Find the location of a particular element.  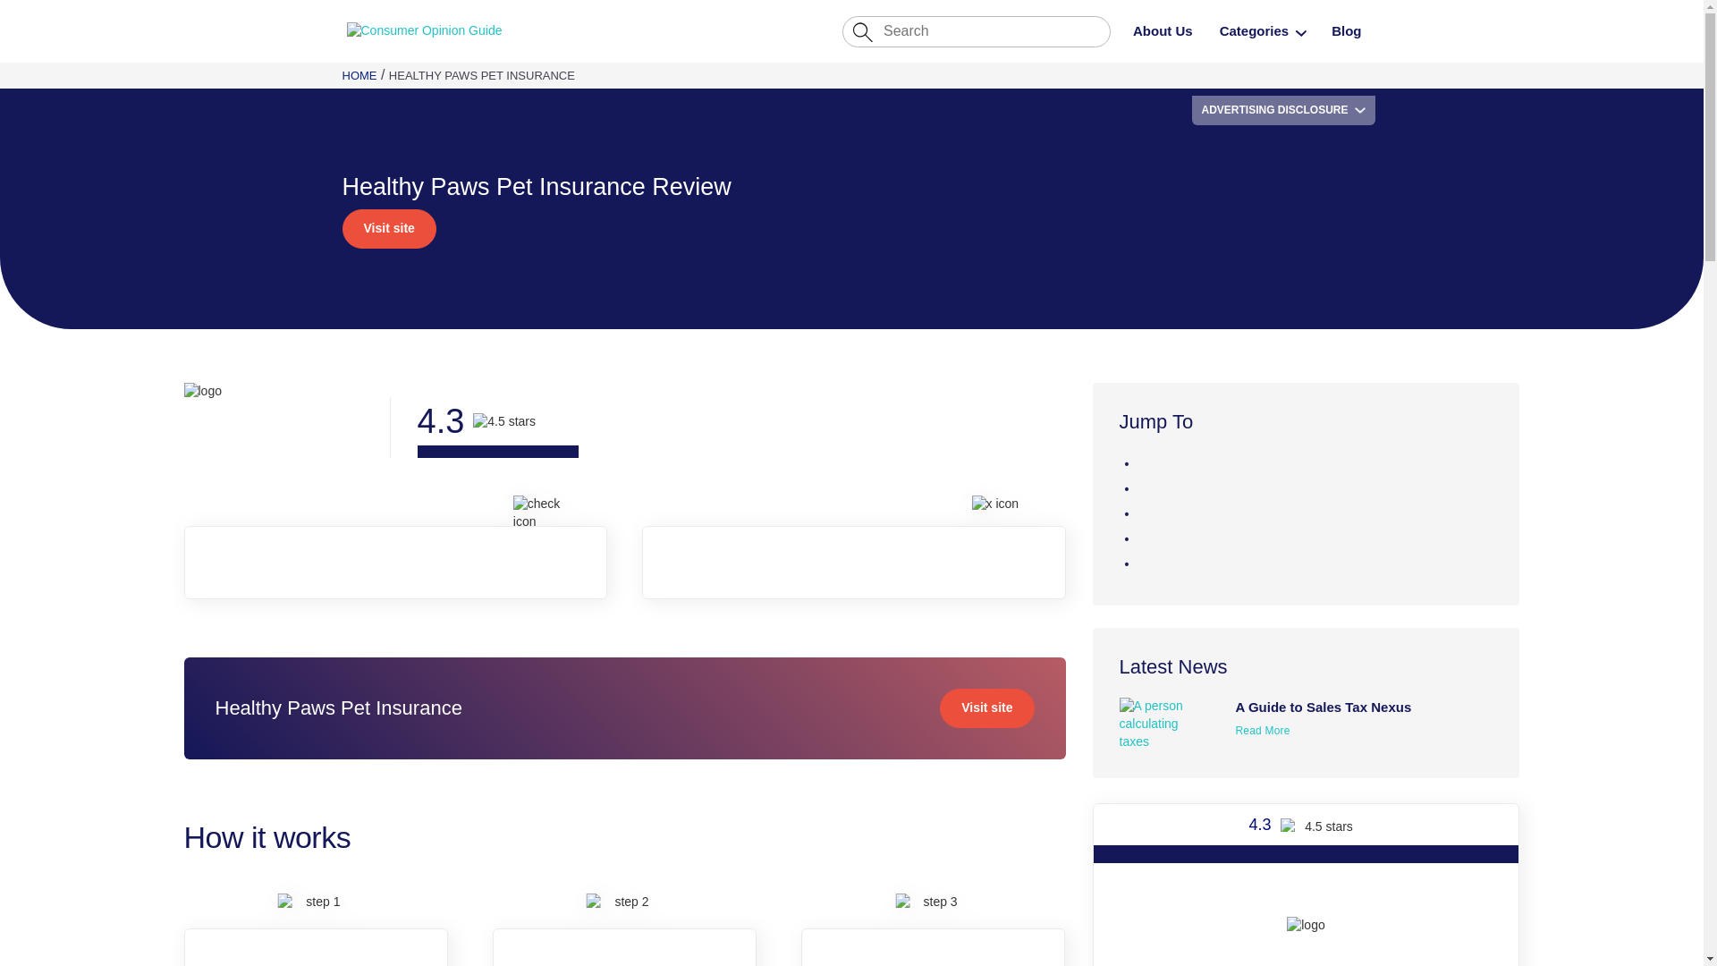

HOME is located at coordinates (359, 75).